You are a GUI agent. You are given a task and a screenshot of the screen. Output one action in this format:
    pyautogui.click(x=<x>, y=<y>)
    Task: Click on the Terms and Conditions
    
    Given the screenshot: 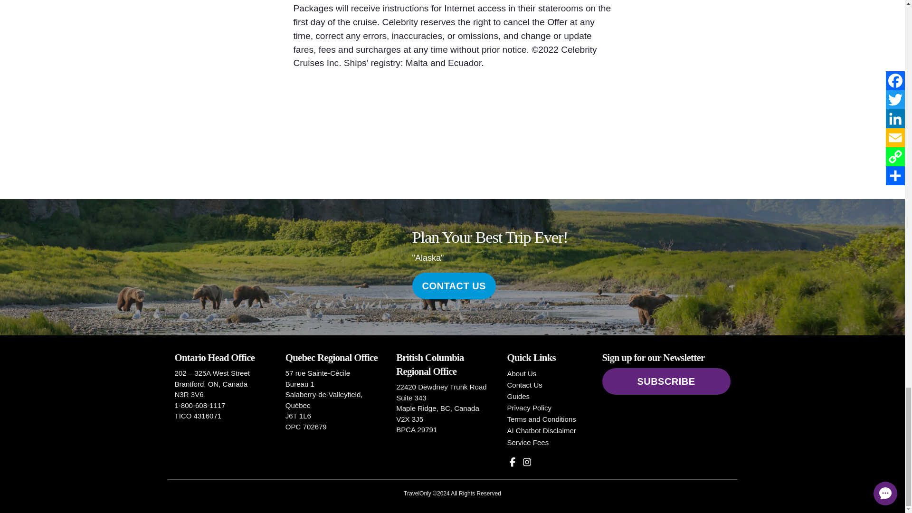 What is the action you would take?
    pyautogui.click(x=541, y=419)
    